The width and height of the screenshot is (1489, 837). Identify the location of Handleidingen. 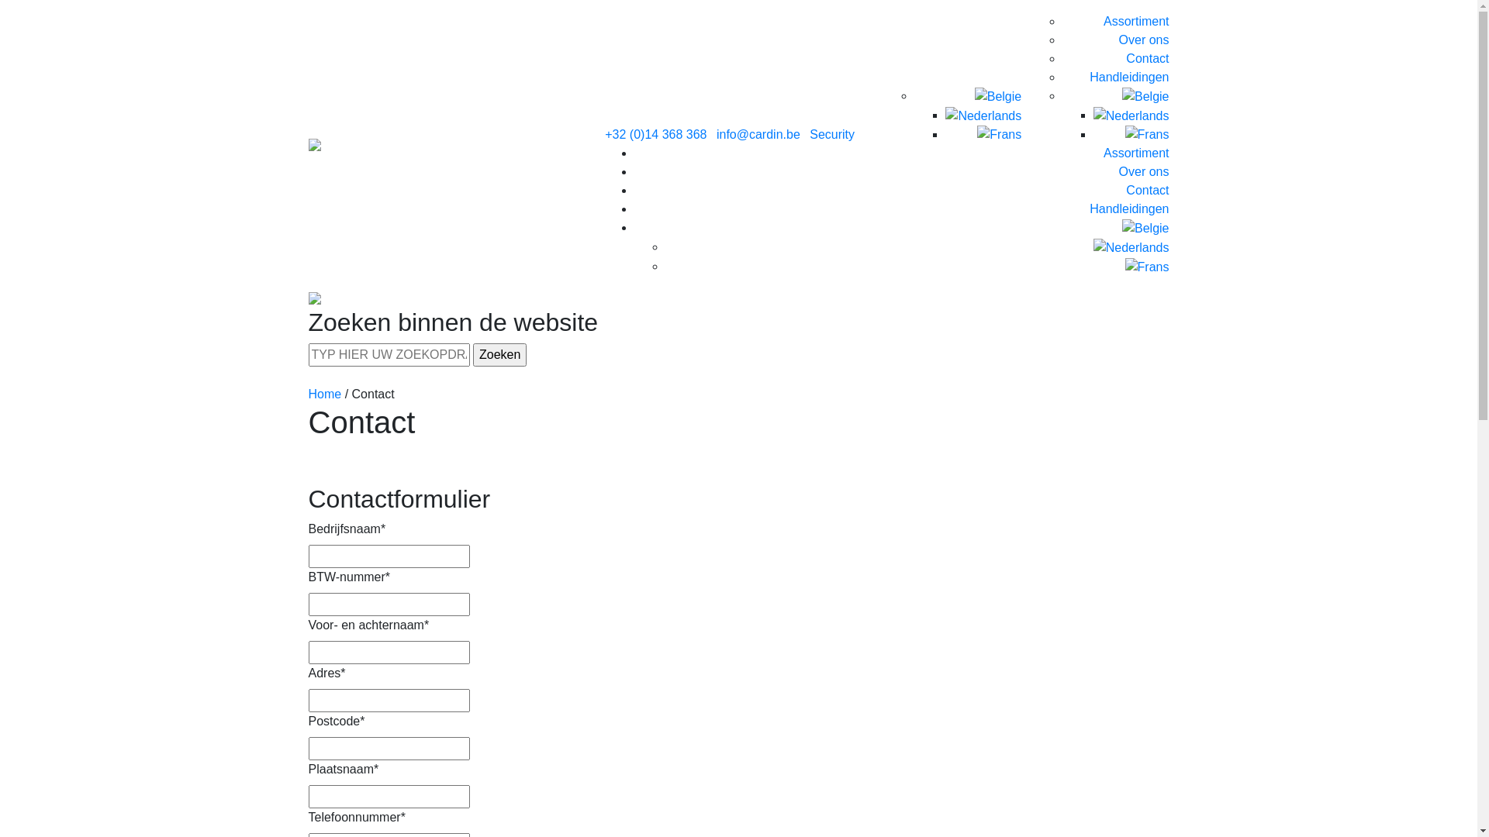
(1129, 77).